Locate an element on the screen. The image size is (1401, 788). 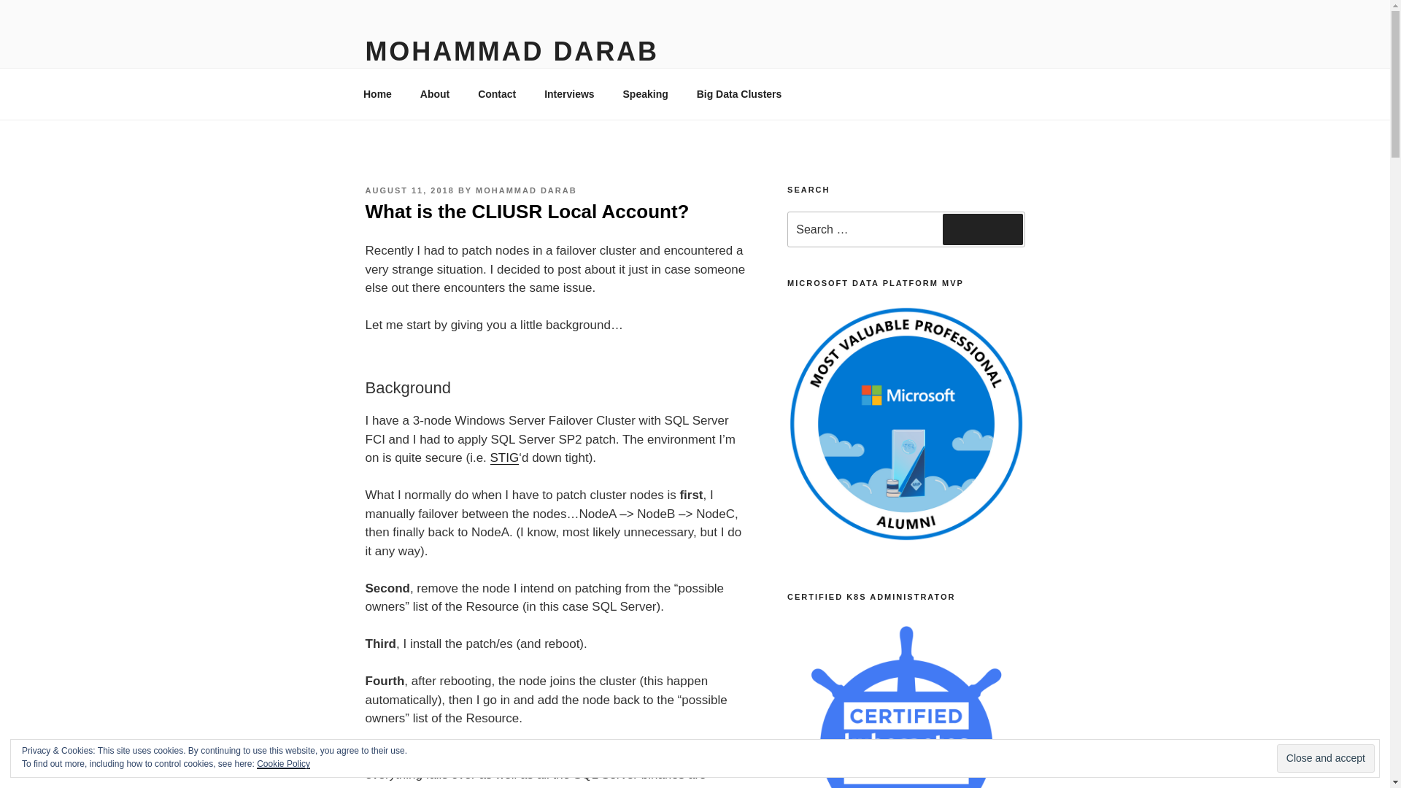
Big Data Clusters is located at coordinates (738, 93).